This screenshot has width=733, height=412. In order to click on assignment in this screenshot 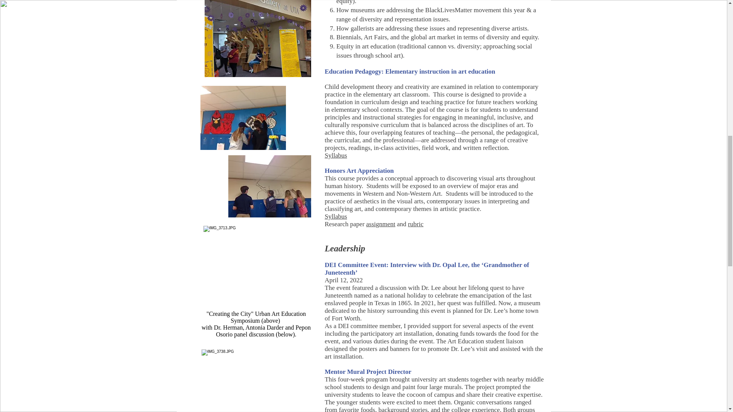, I will do `click(381, 224)`.